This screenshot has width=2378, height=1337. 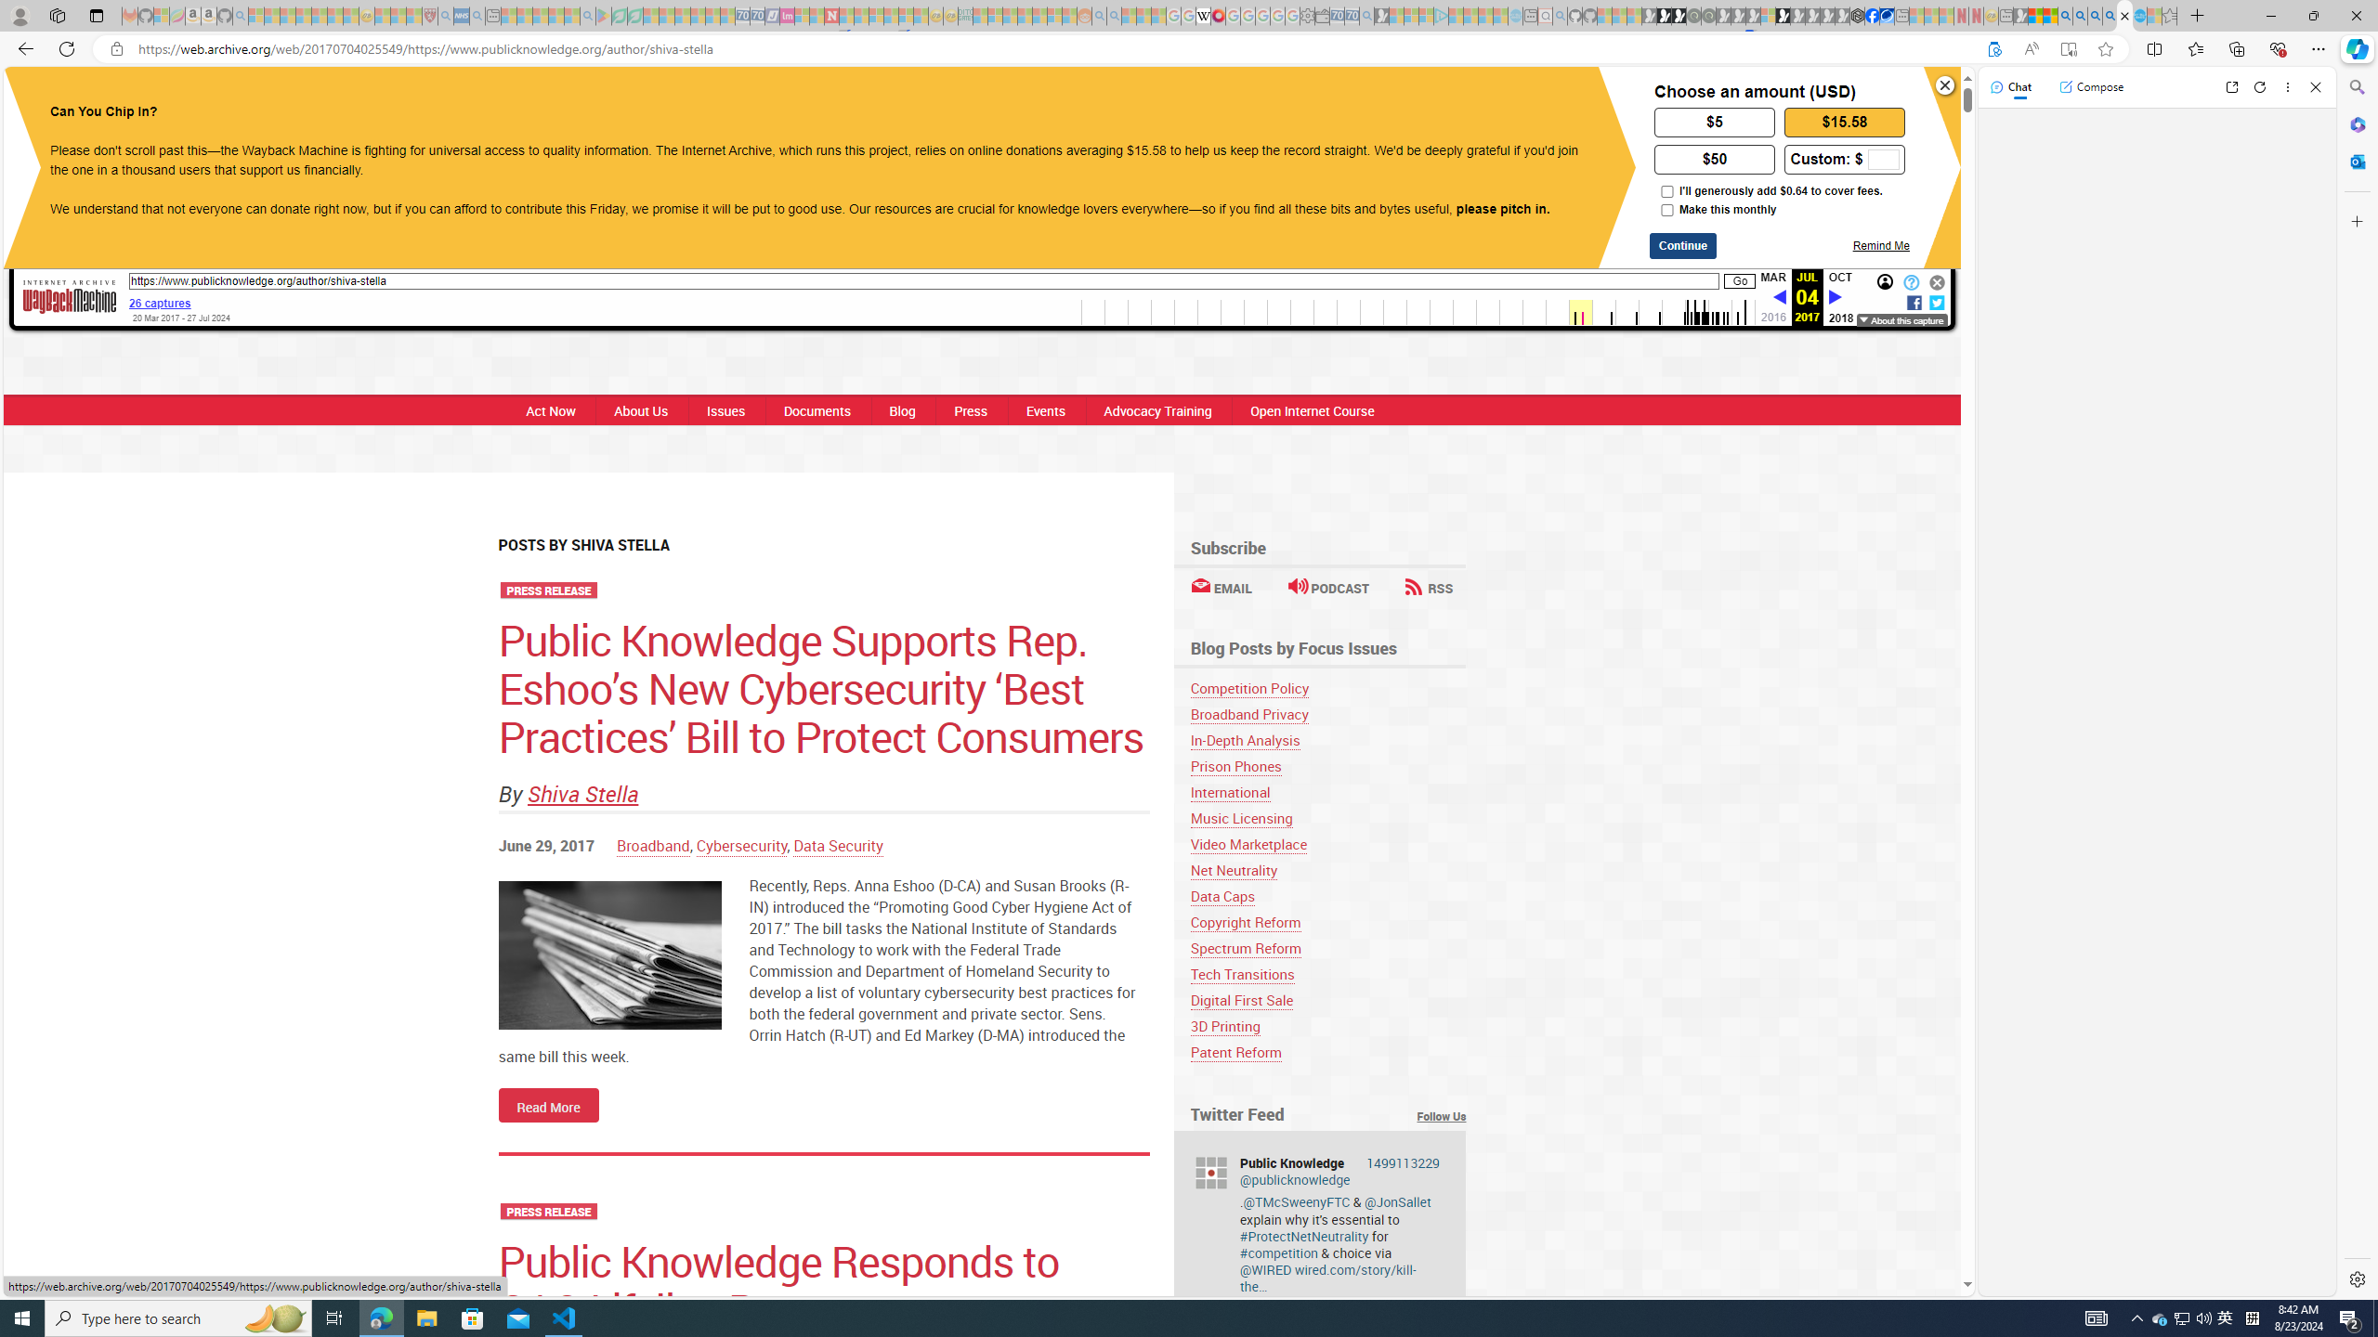 What do you see at coordinates (1058, 100) in the screenshot?
I see `FACEBOOK` at bounding box center [1058, 100].